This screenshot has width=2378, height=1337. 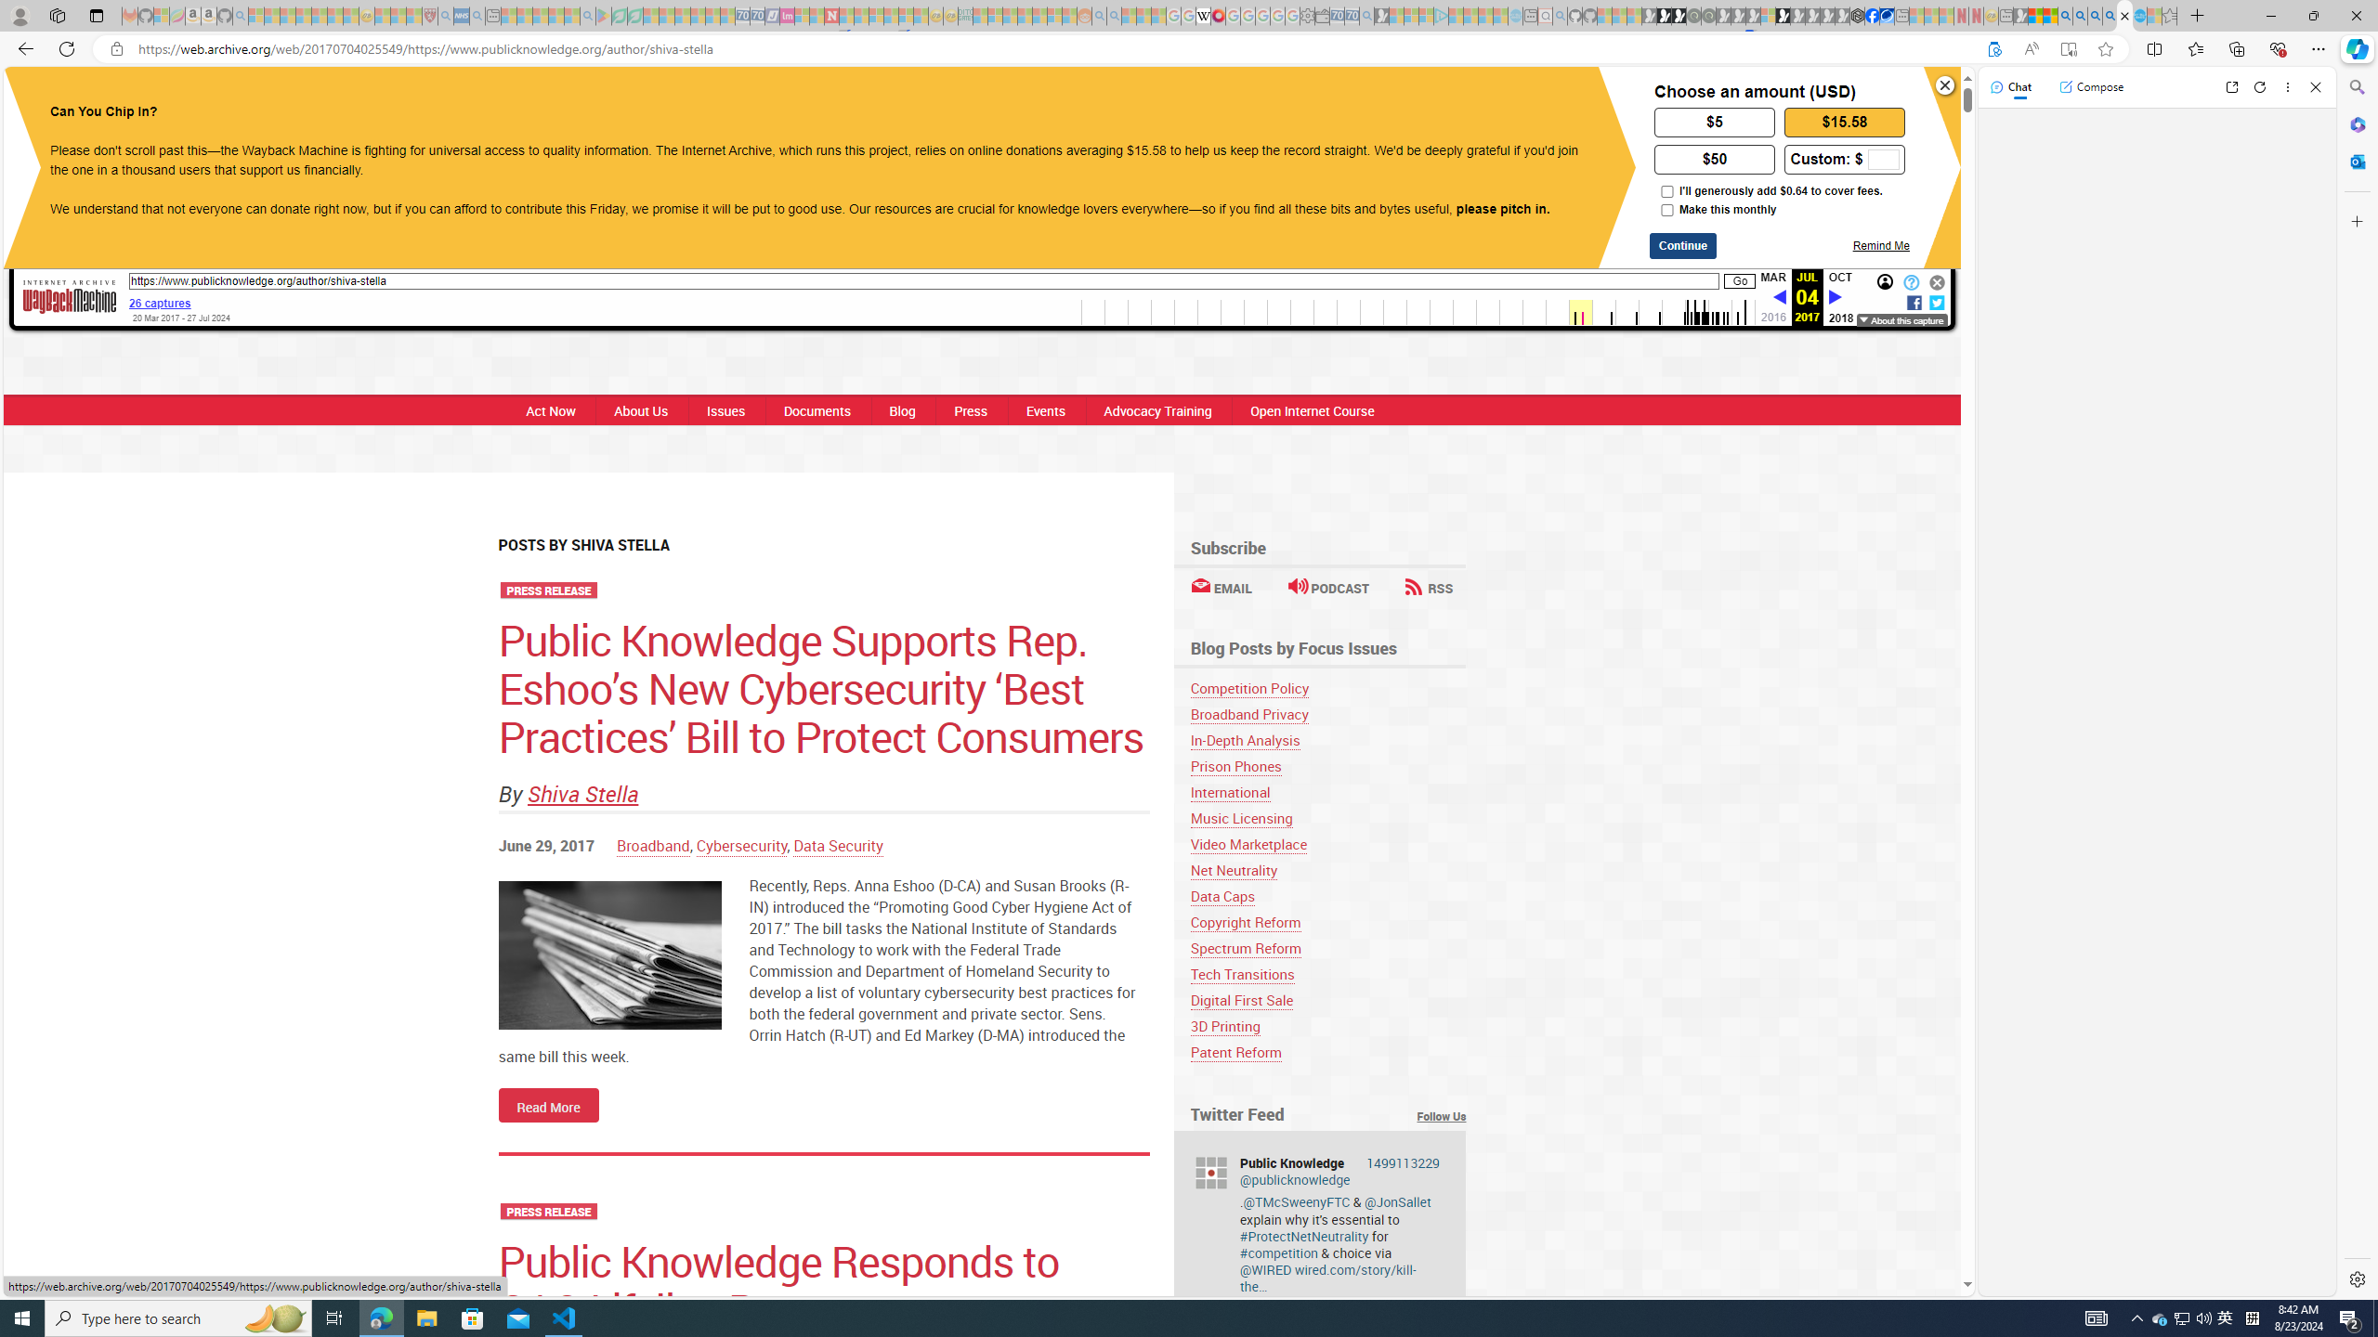 What do you see at coordinates (1058, 100) in the screenshot?
I see `FACEBOOK` at bounding box center [1058, 100].